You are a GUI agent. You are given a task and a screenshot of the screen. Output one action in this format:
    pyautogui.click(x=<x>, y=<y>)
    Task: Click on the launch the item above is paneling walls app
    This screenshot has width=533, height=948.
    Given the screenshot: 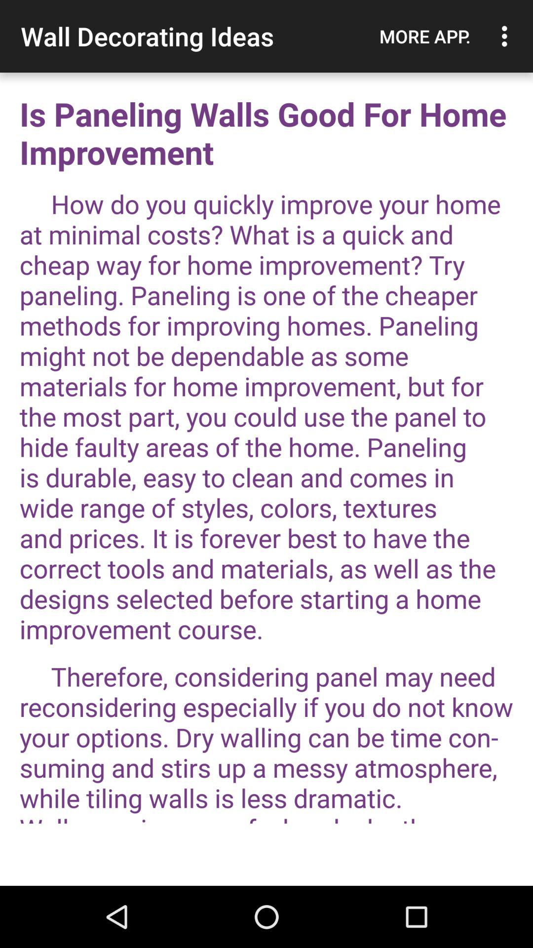 What is the action you would take?
    pyautogui.click(x=425, y=36)
    